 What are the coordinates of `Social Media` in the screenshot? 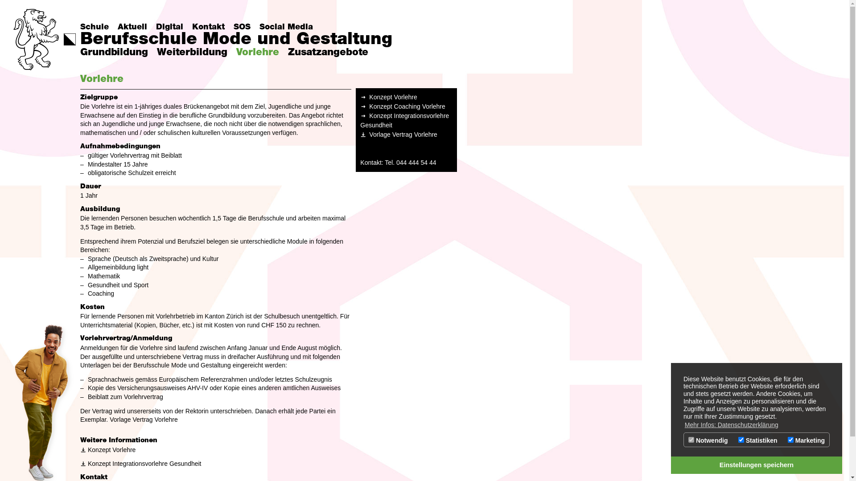 It's located at (286, 27).